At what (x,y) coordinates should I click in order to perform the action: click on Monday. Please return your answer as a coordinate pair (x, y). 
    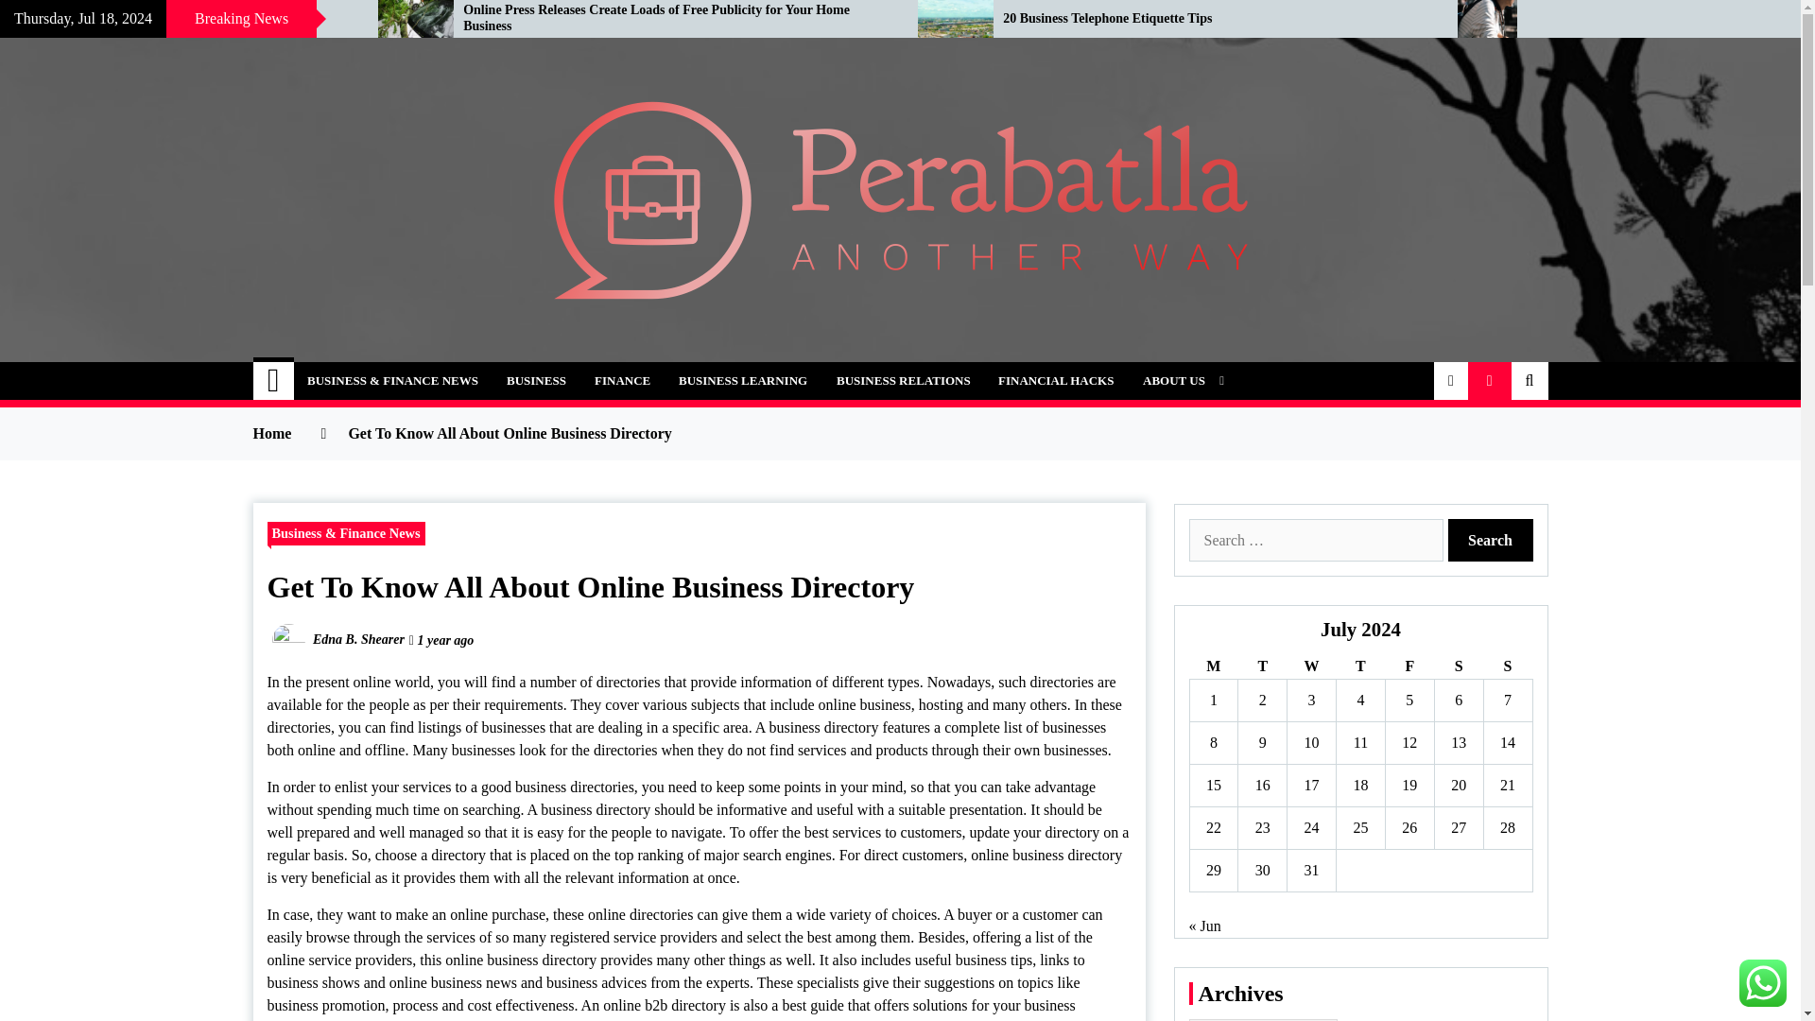
    Looking at the image, I should click on (1213, 667).